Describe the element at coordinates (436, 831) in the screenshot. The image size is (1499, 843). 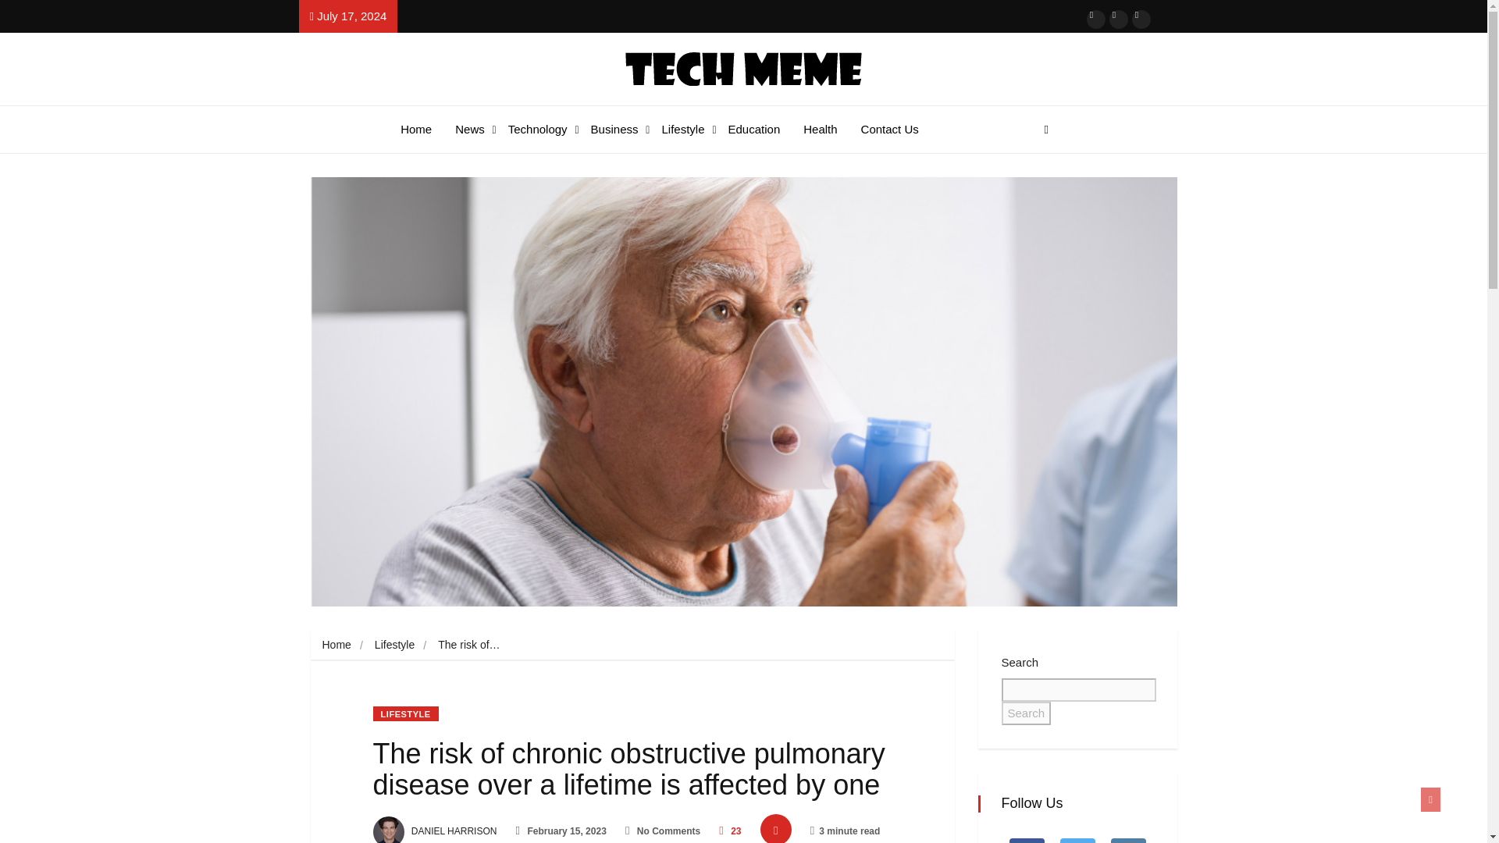
I see `DANIEL HARRISON` at that location.